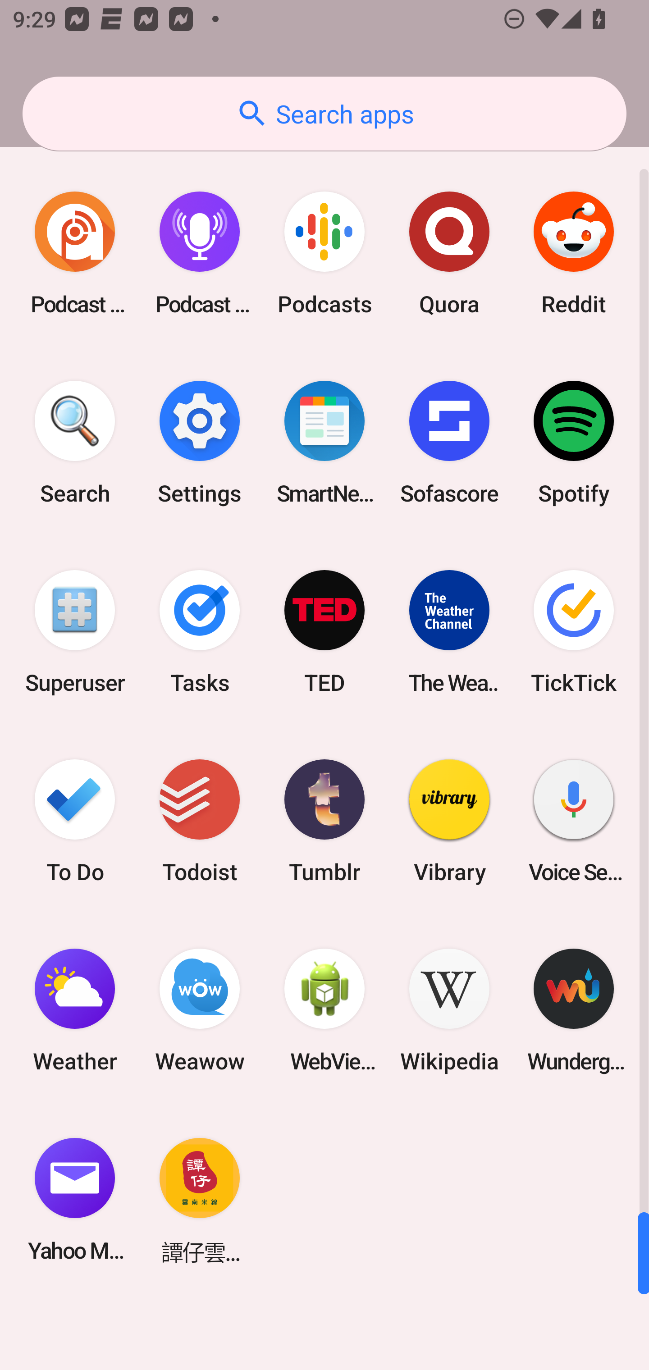 Image resolution: width=649 pixels, height=1370 pixels. Describe the element at coordinates (200, 443) in the screenshot. I see `Settings` at that location.